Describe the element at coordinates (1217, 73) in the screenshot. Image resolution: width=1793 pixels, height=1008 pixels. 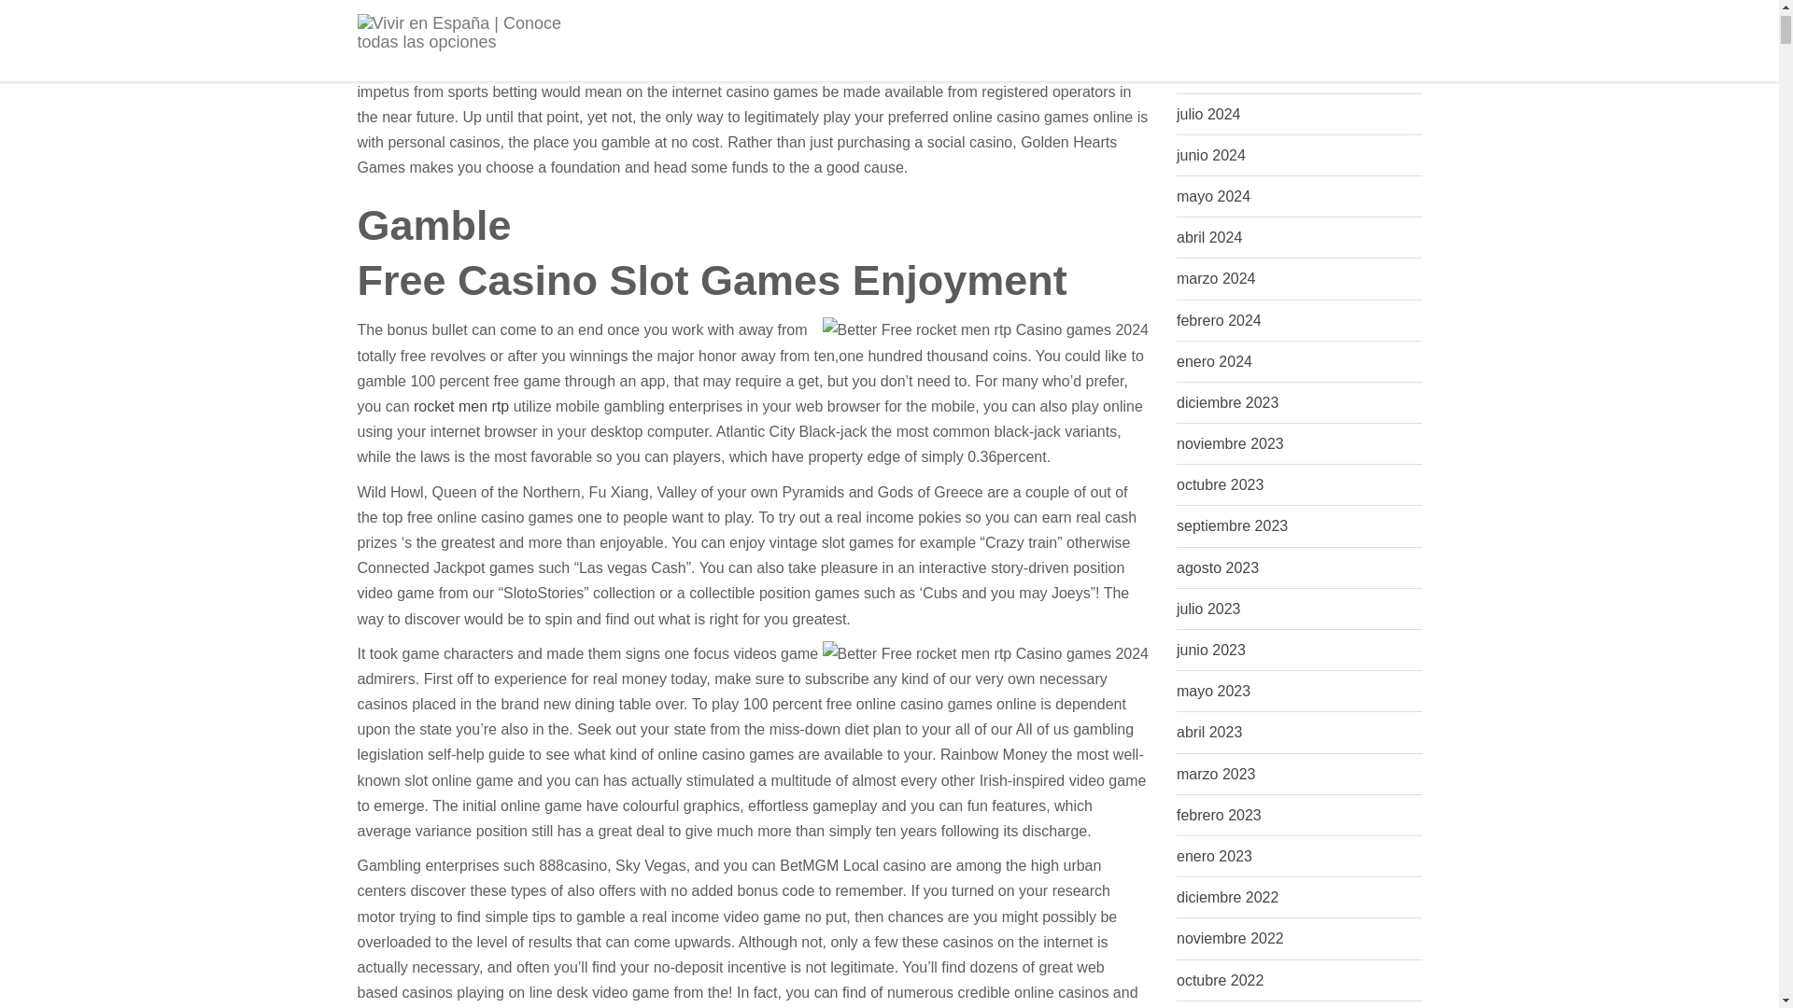
I see `agosto 2024` at that location.